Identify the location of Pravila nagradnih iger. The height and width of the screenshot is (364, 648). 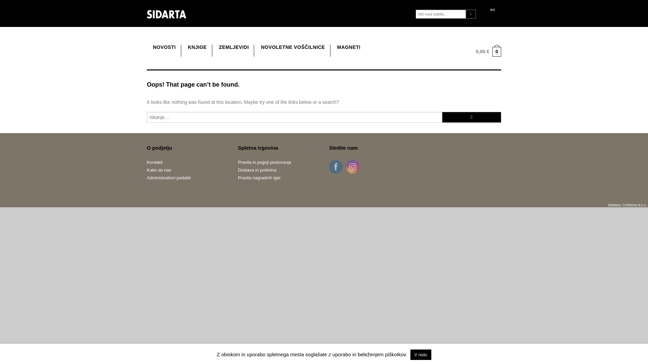
(278, 178).